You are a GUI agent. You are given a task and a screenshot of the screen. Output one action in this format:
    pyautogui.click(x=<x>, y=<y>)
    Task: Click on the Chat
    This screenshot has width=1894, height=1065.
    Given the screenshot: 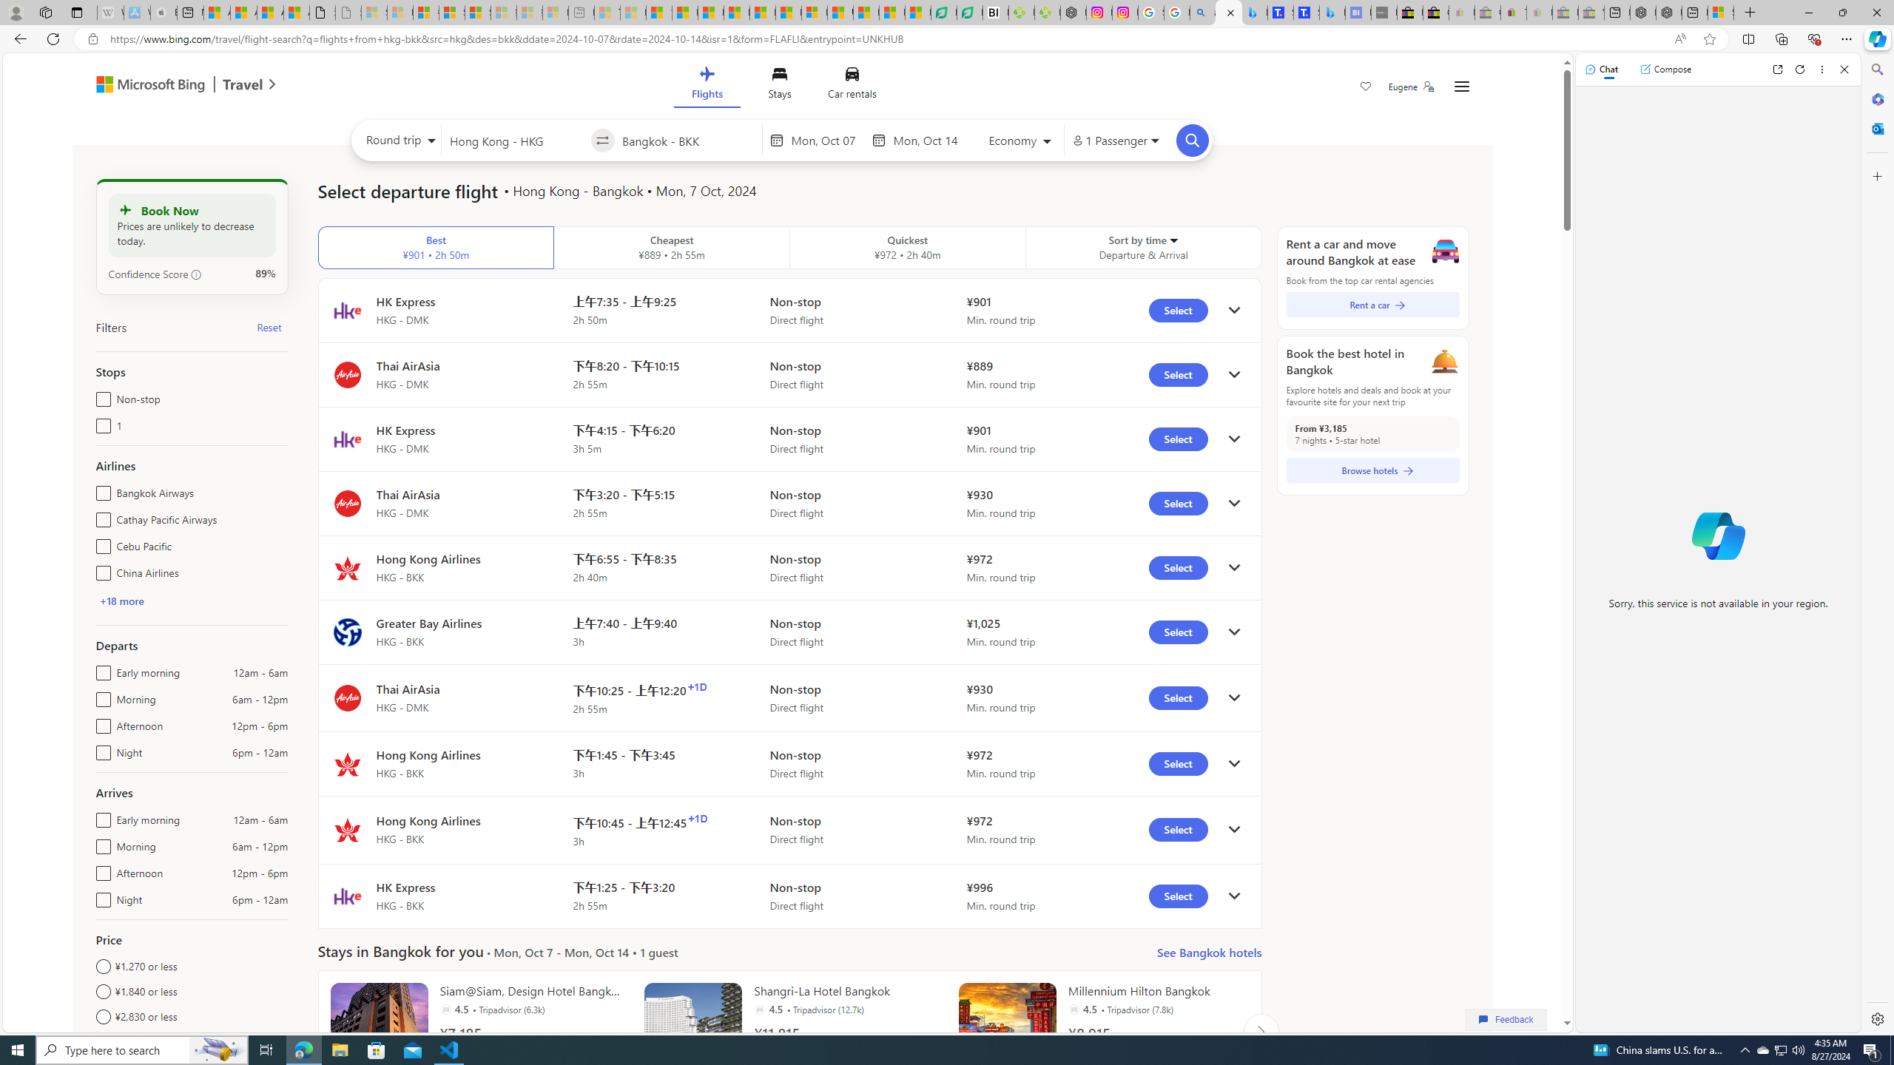 What is the action you would take?
    pyautogui.click(x=1602, y=69)
    